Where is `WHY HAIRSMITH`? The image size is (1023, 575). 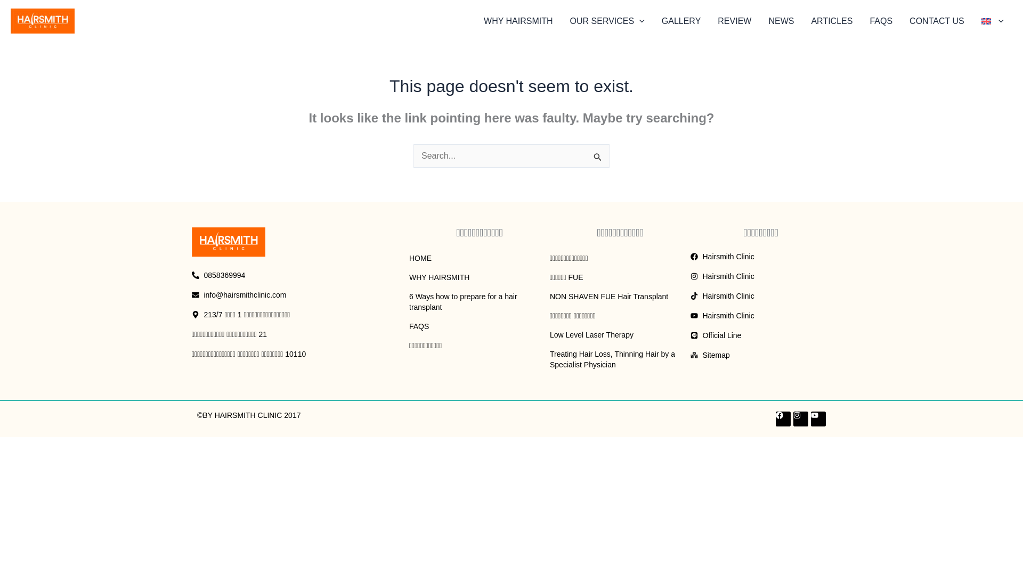
WHY HAIRSMITH is located at coordinates (518, 21).